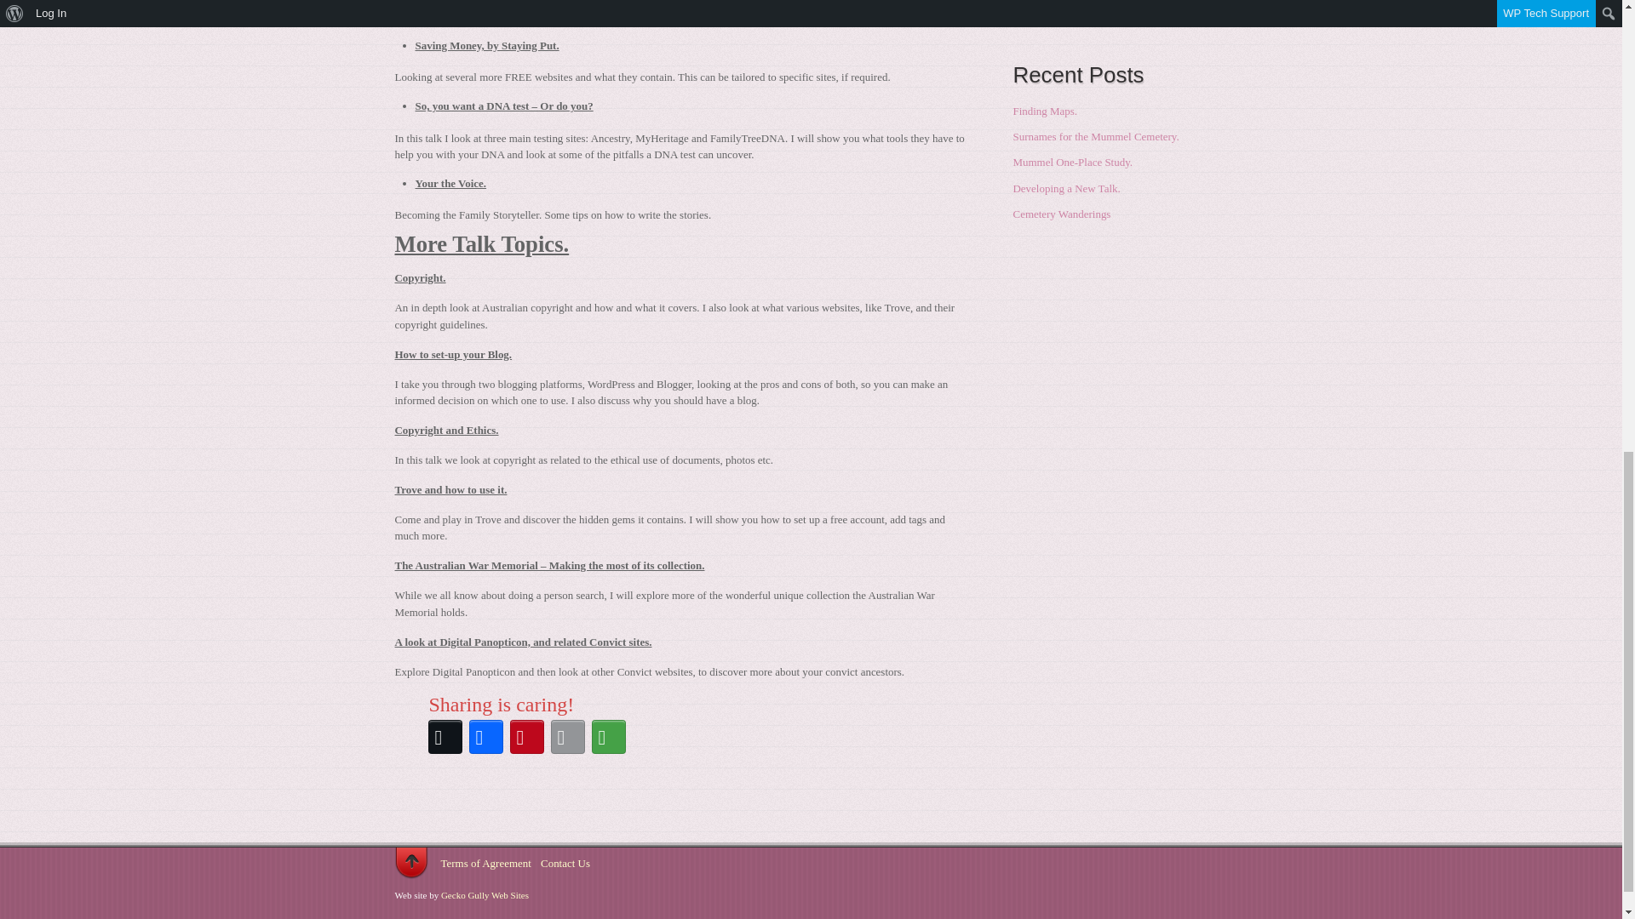 This screenshot has height=919, width=1635. I want to click on Surnames for the Mummel Cemetery., so click(1096, 136).